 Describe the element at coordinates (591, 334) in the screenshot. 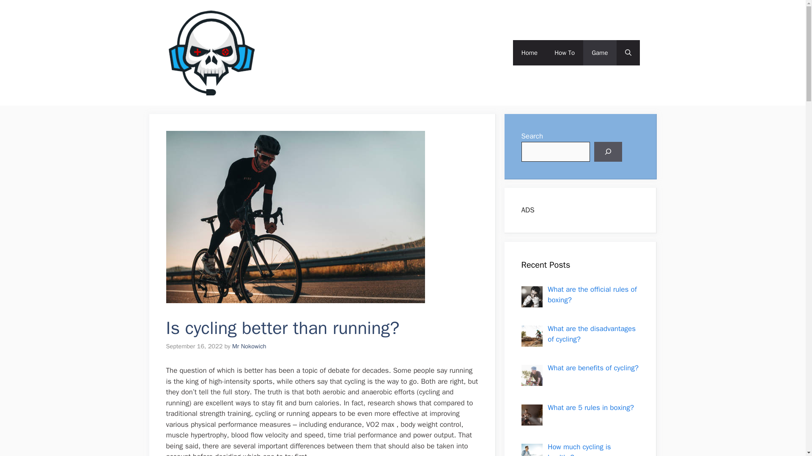

I see `What are the disadvantages of cycling?` at that location.